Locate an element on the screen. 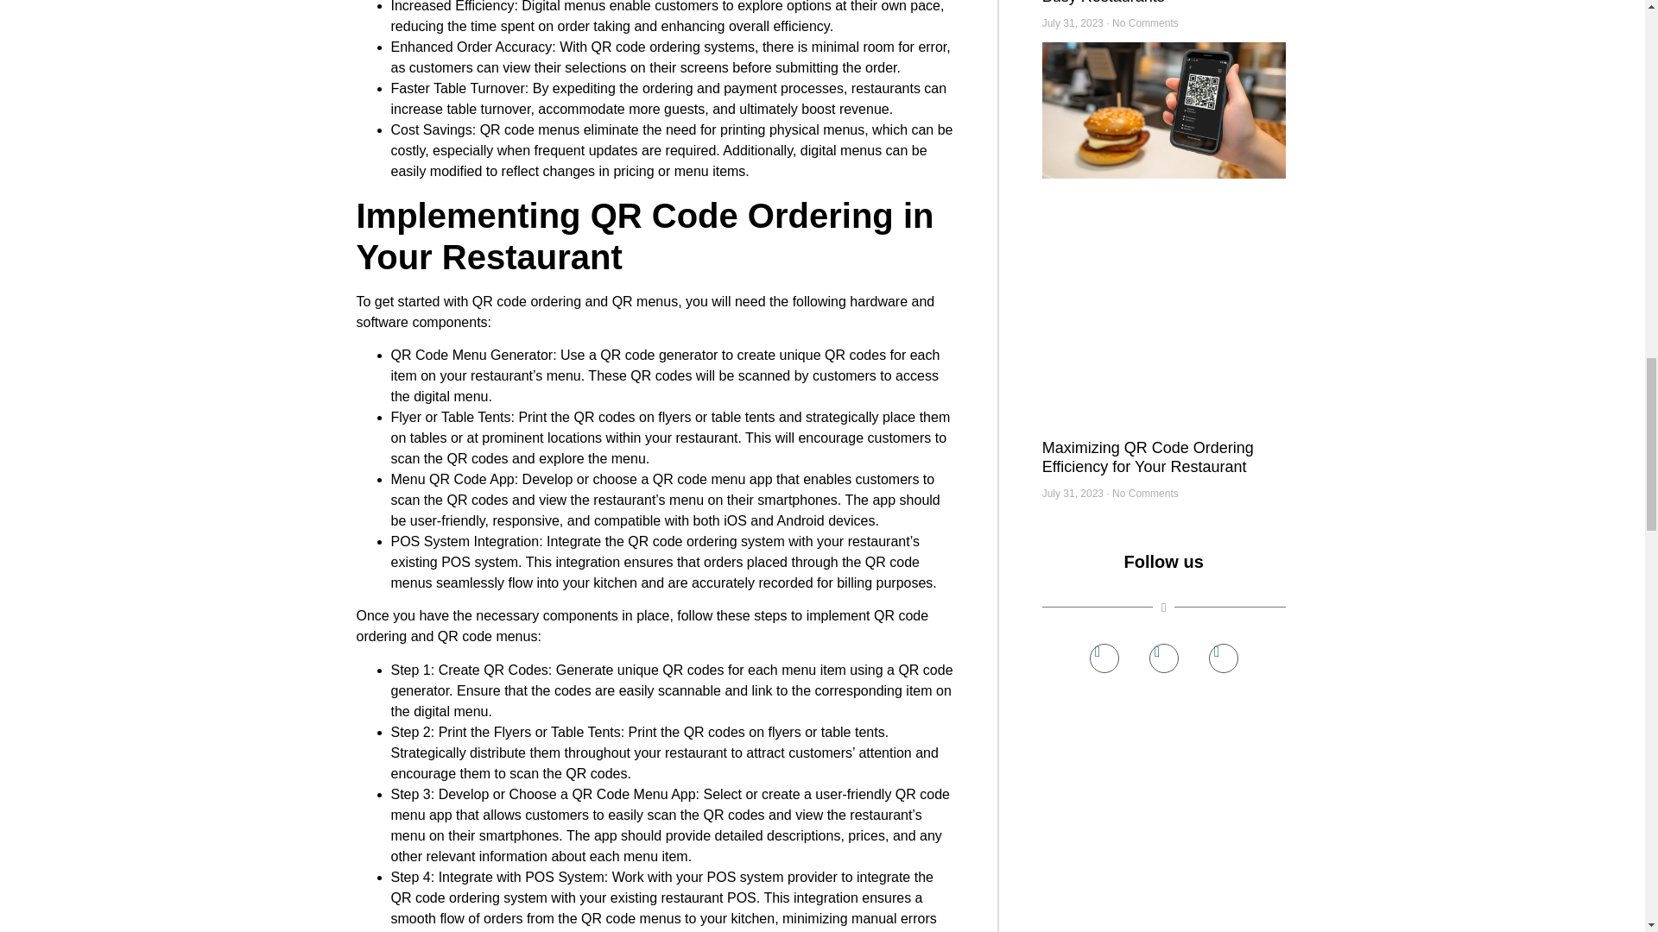  QR Code Ordering: A Solution for Busy Restaurants is located at coordinates (1157, 3).